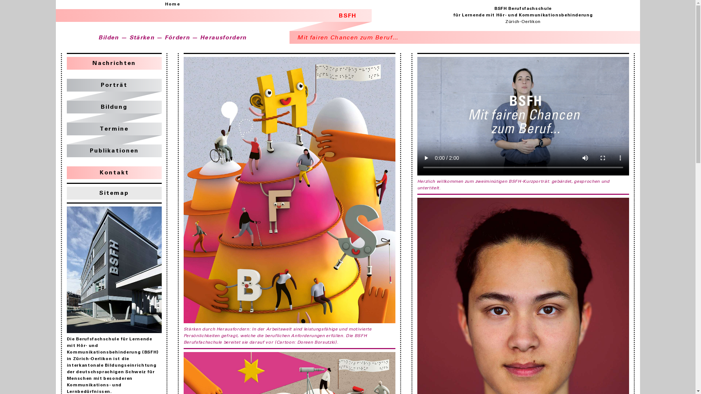  I want to click on Bildung, so click(114, 107).